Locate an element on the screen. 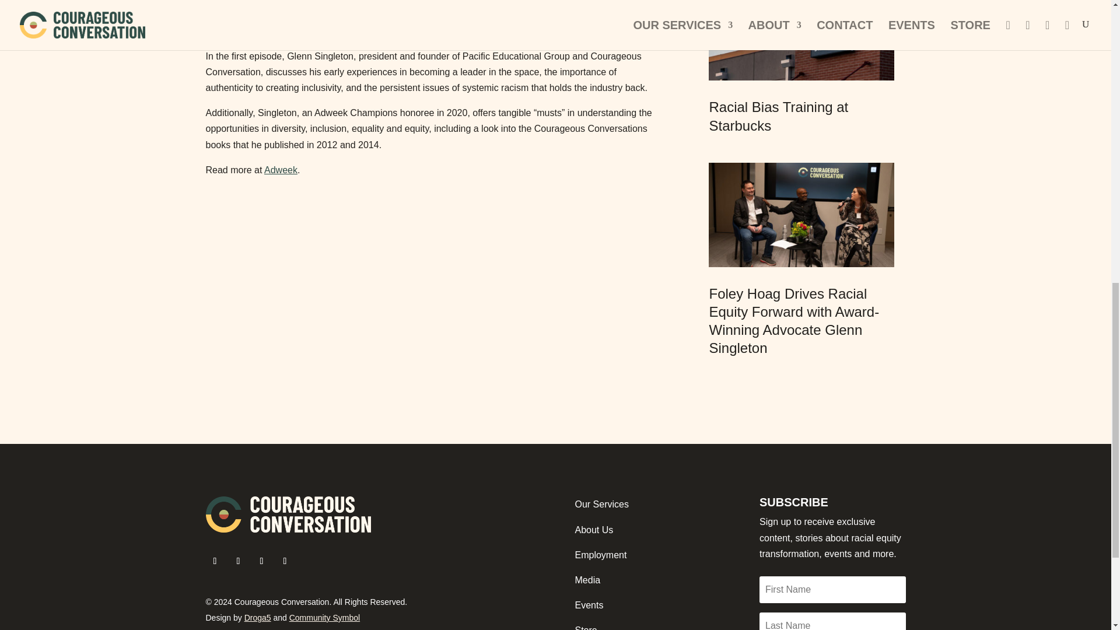 This screenshot has height=630, width=1120. Adweek is located at coordinates (281, 170).